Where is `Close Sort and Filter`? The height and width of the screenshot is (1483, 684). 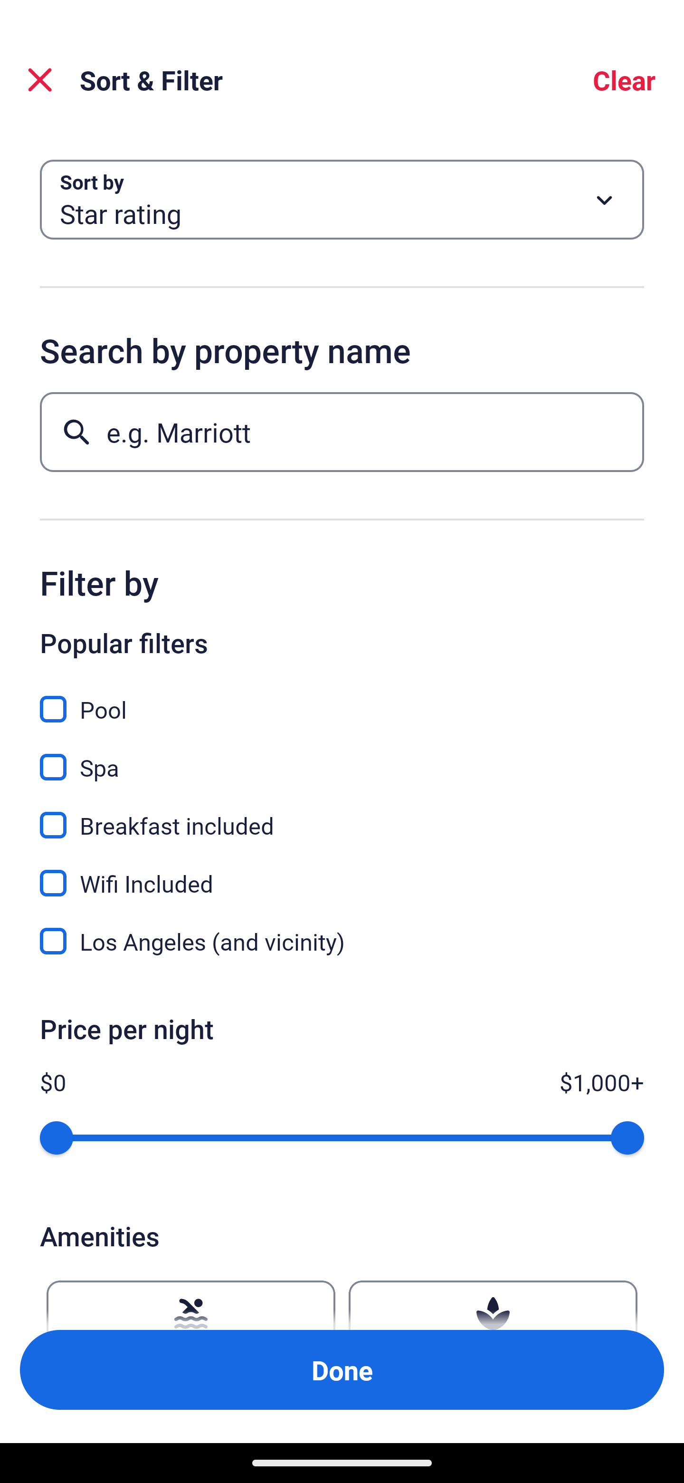
Close Sort and Filter is located at coordinates (40, 80).